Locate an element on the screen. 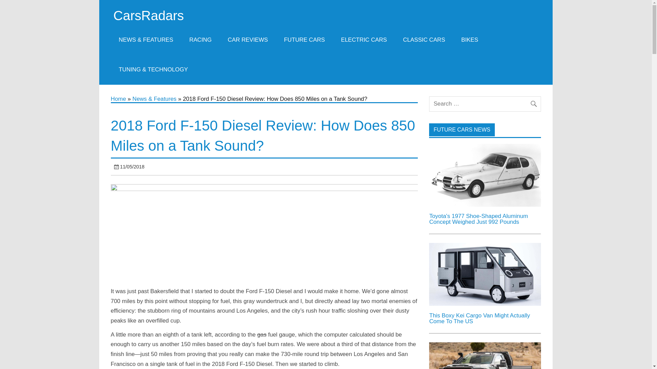  ELECTRIC CARS is located at coordinates (364, 40).